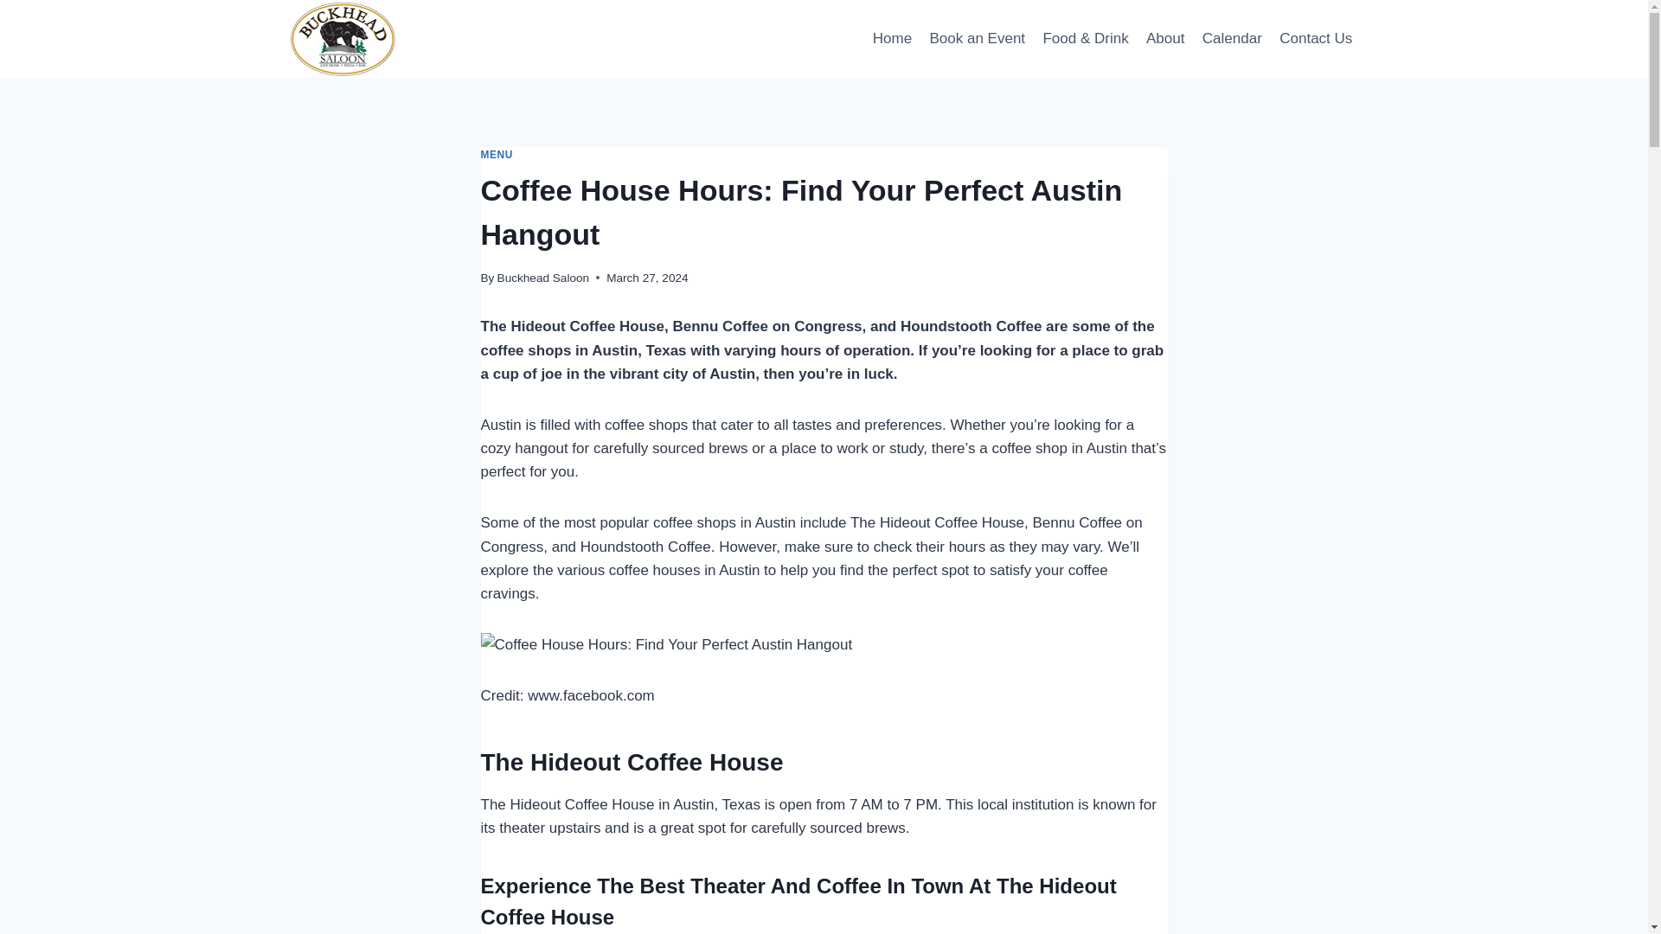 Image resolution: width=1661 pixels, height=934 pixels. Describe the element at coordinates (543, 278) in the screenshot. I see `Buckhead Saloon` at that location.